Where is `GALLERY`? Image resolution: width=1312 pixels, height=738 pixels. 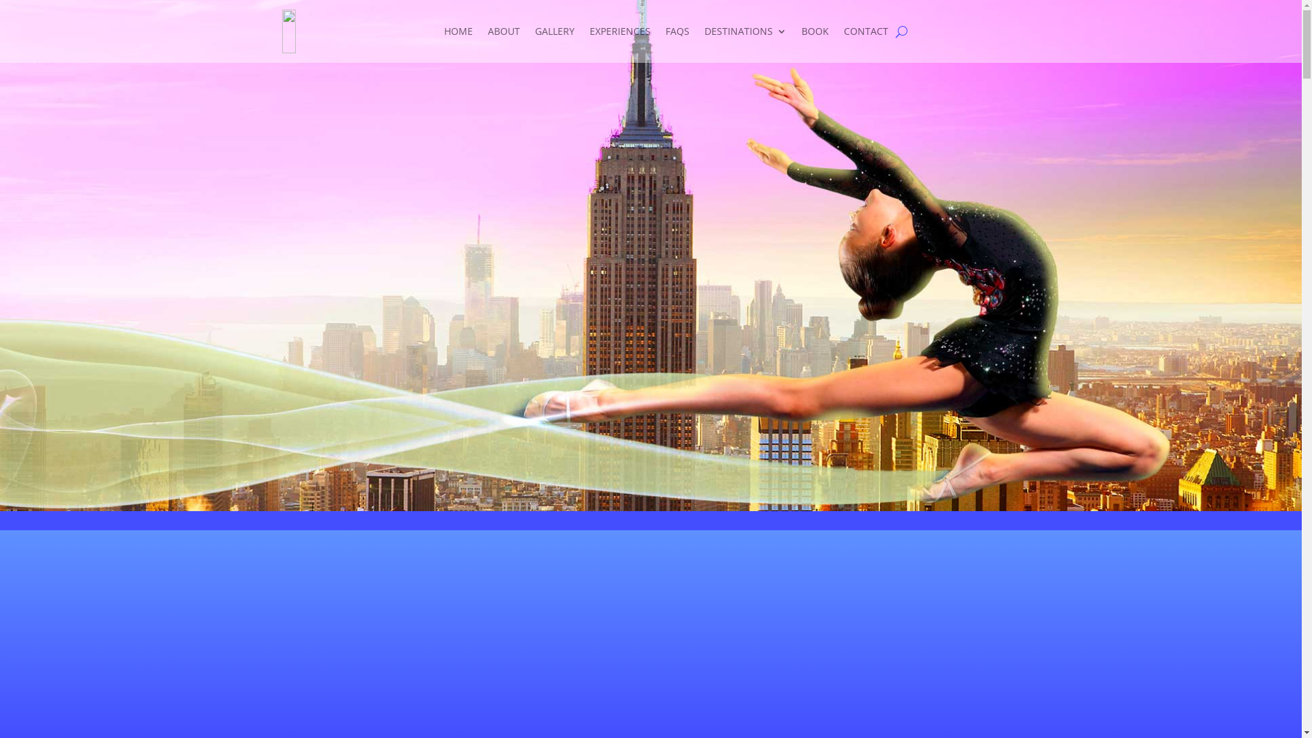 GALLERY is located at coordinates (555, 31).